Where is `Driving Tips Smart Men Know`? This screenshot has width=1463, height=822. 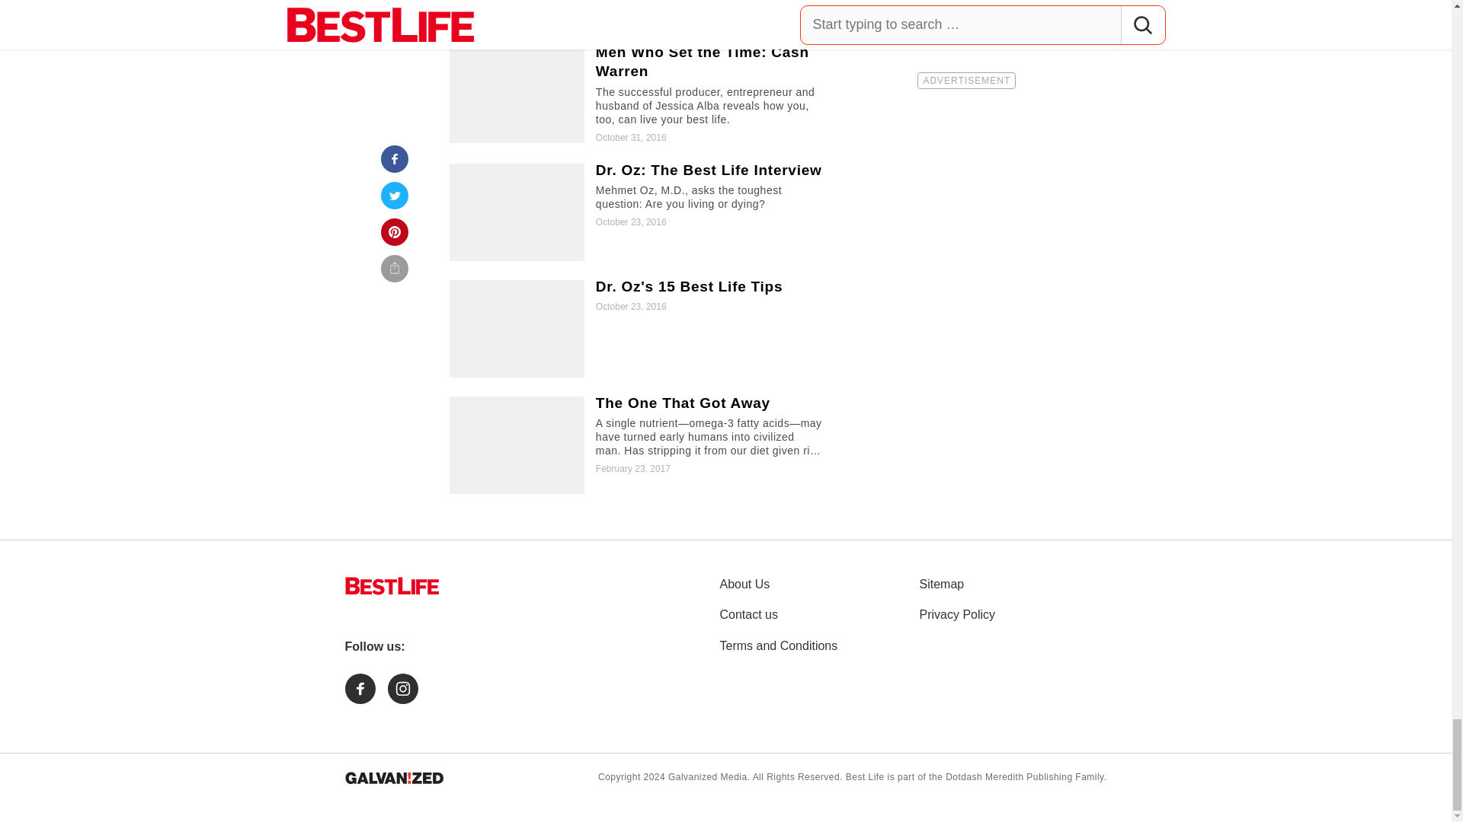
Driving Tips Smart Men Know is located at coordinates (639, 13).